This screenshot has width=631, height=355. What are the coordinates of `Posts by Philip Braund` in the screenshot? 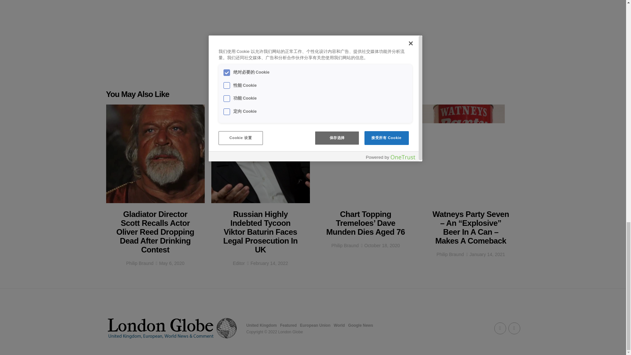 It's located at (345, 245).